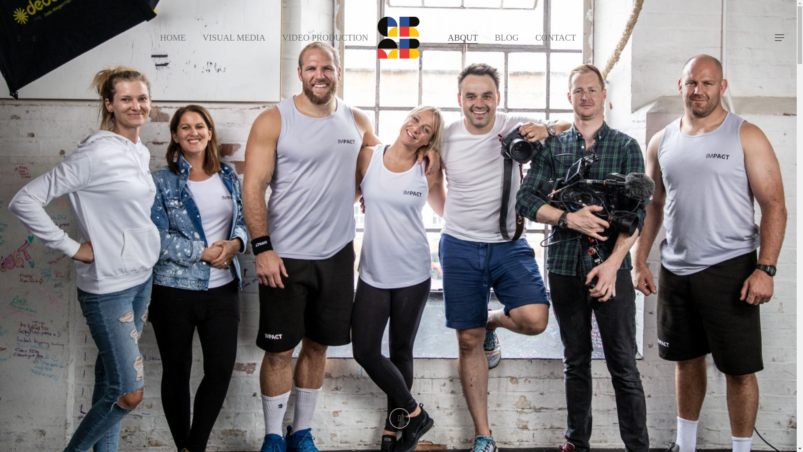 This screenshot has width=803, height=452. I want to click on VISUAL MEDIA, so click(233, 38).